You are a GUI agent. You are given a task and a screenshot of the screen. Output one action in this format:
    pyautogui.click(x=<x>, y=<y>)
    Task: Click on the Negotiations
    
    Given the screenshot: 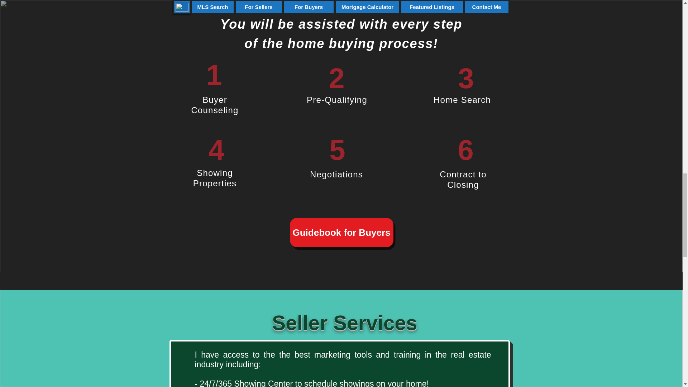 What is the action you would take?
    pyautogui.click(x=336, y=174)
    